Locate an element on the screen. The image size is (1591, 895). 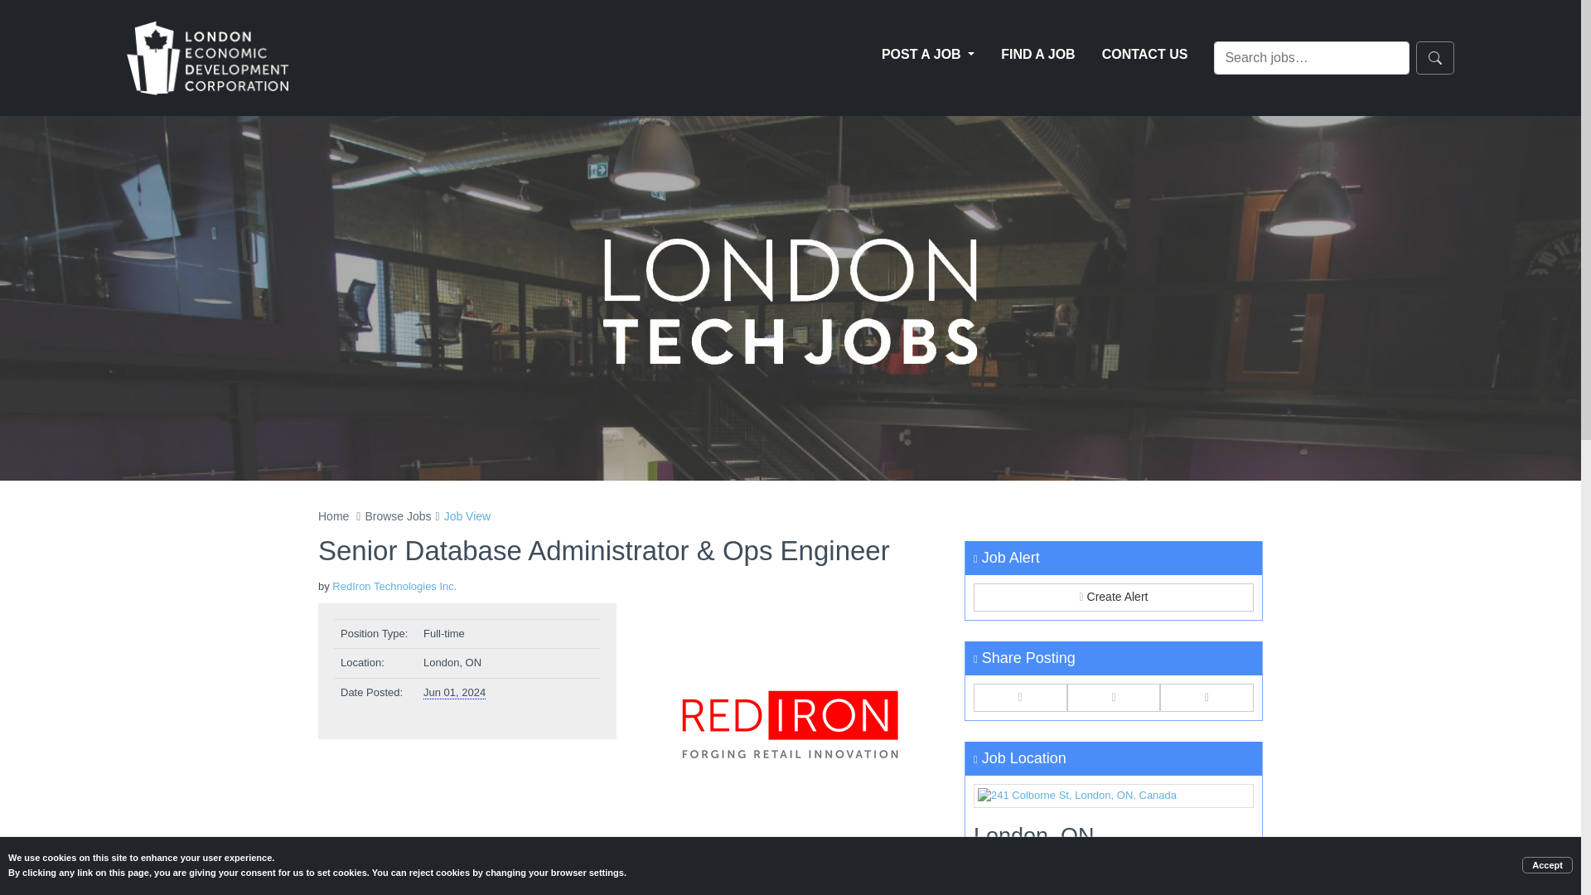
Accept is located at coordinates (1548, 865).